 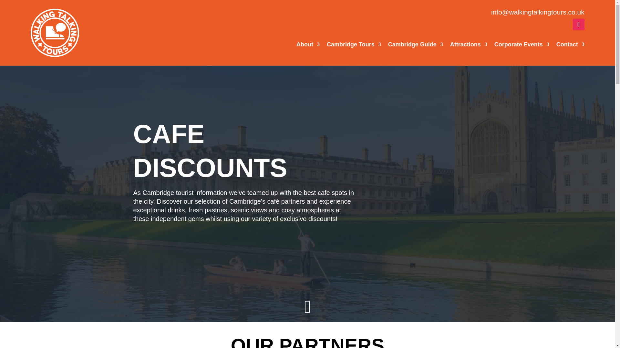 What do you see at coordinates (354, 46) in the screenshot?
I see `Cambridge Tours` at bounding box center [354, 46].